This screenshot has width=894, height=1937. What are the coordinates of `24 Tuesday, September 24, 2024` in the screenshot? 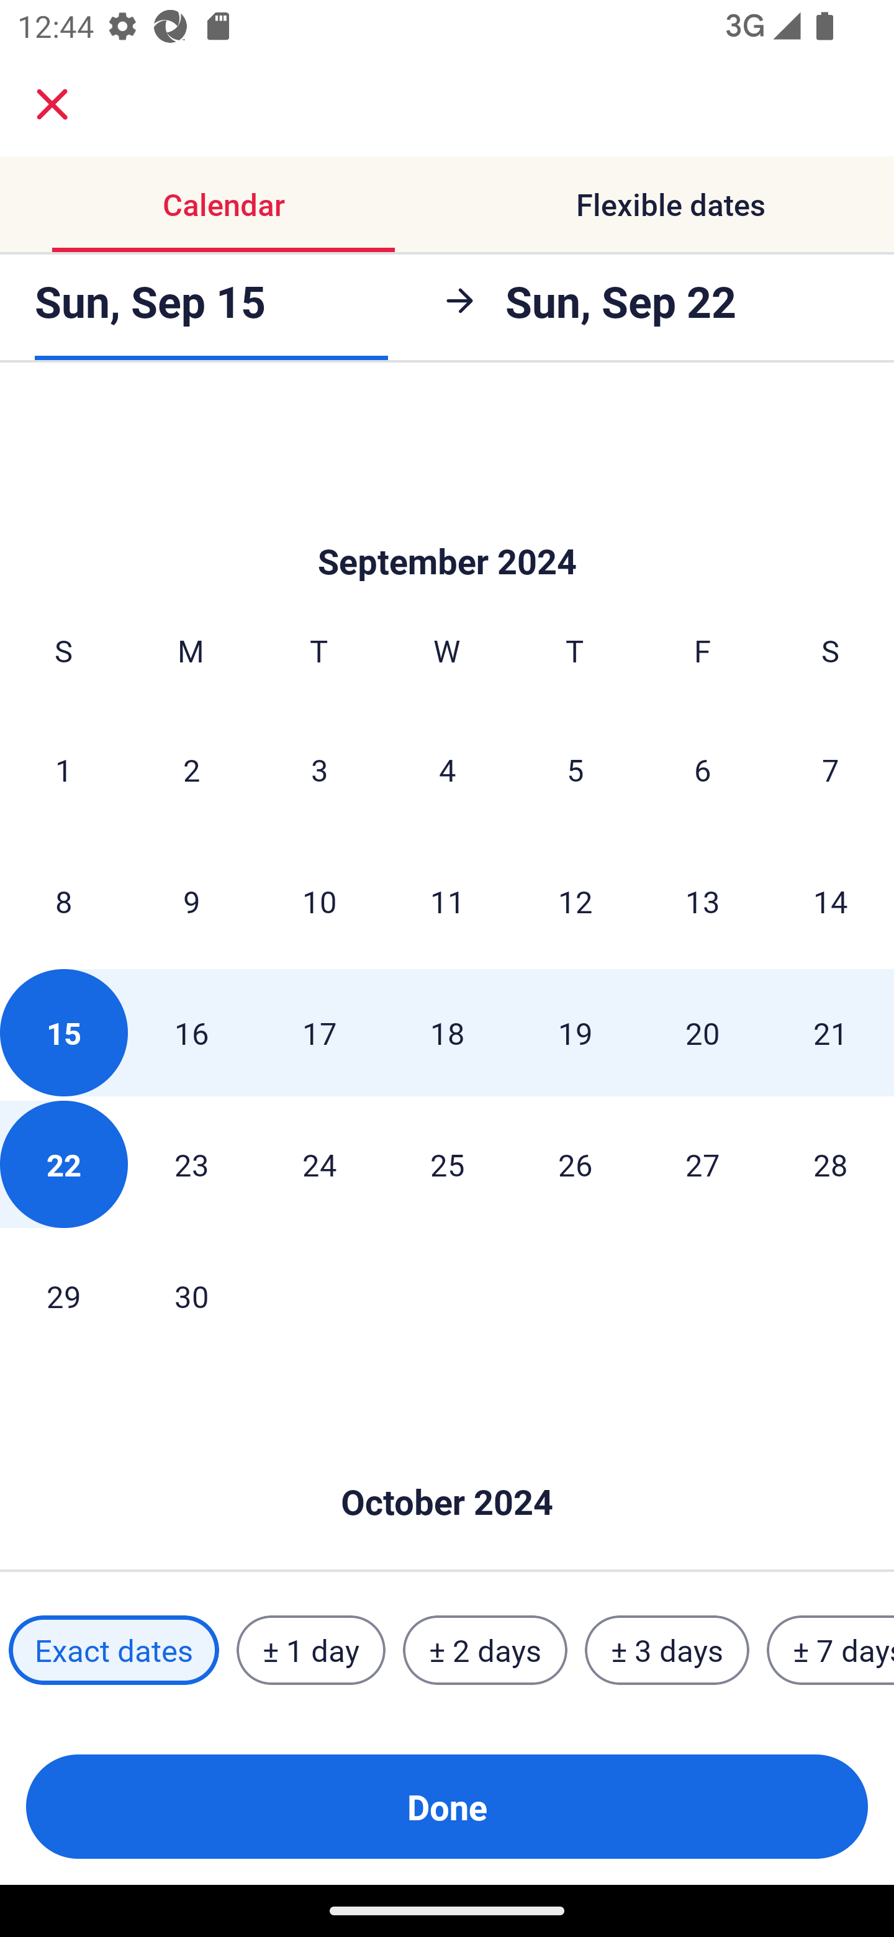 It's located at (319, 1164).